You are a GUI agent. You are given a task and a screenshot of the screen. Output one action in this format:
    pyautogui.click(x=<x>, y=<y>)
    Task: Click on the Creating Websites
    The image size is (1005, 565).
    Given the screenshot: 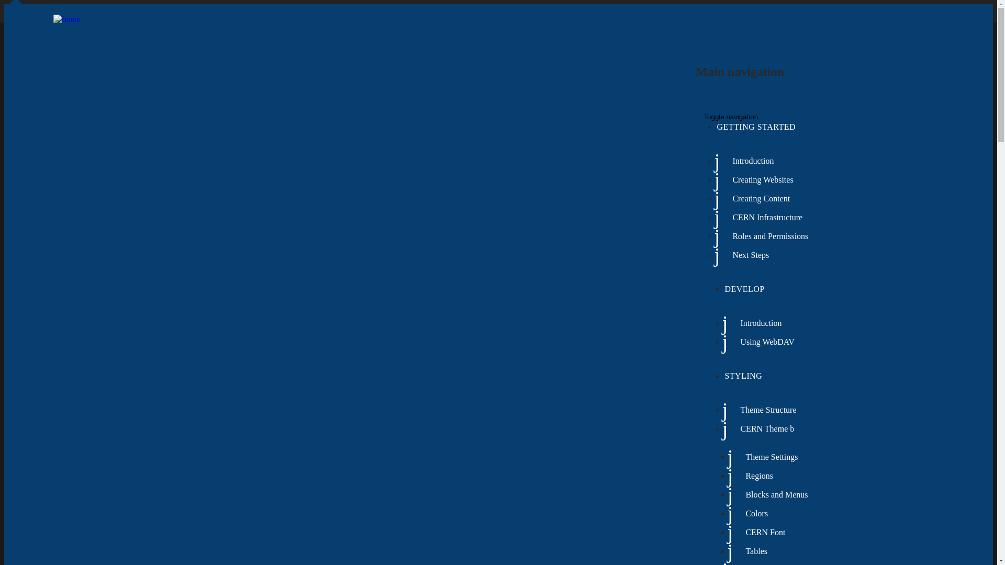 What is the action you would take?
    pyautogui.click(x=757, y=185)
    